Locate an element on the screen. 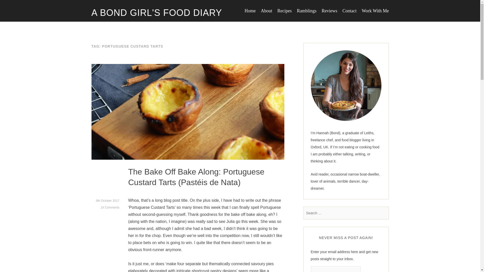 This screenshot has width=484, height=272. A BOND GIRL'S FOOD DIARY is located at coordinates (156, 13).